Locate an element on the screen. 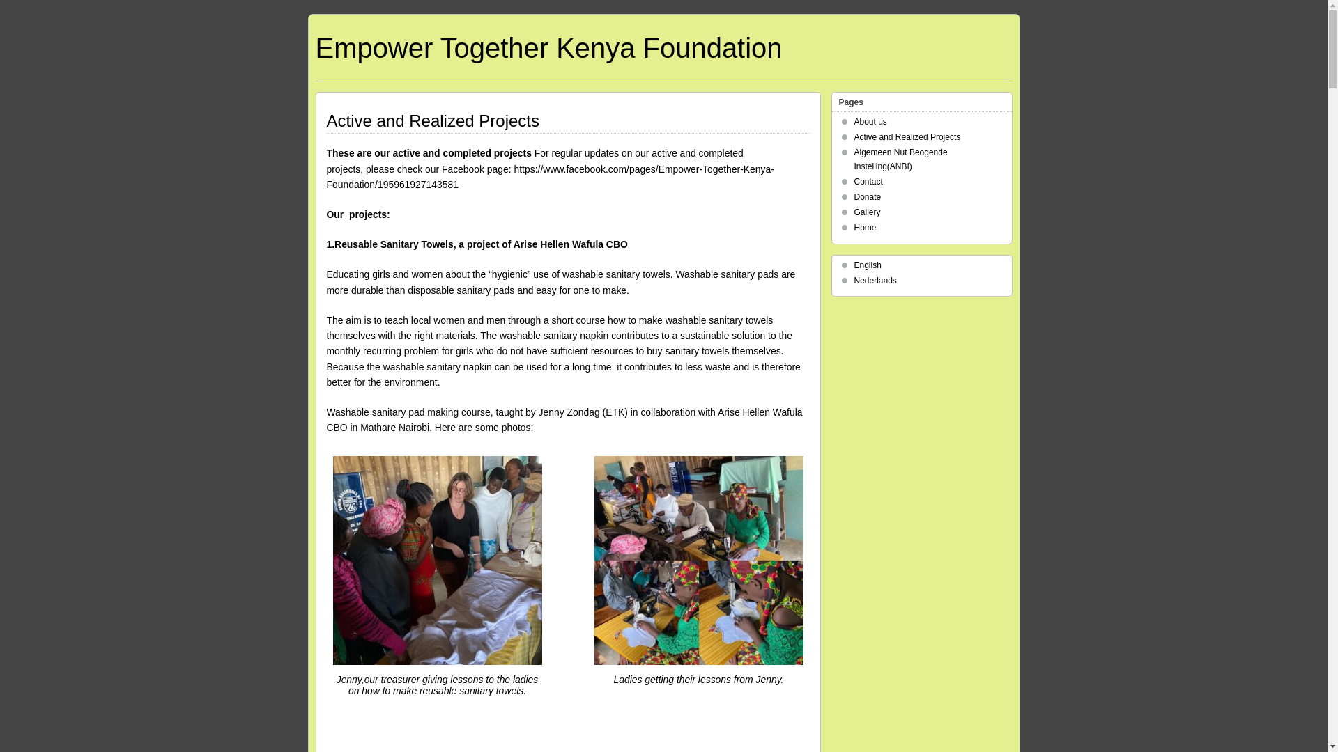  Empower Together Kenya Foundation is located at coordinates (548, 47).